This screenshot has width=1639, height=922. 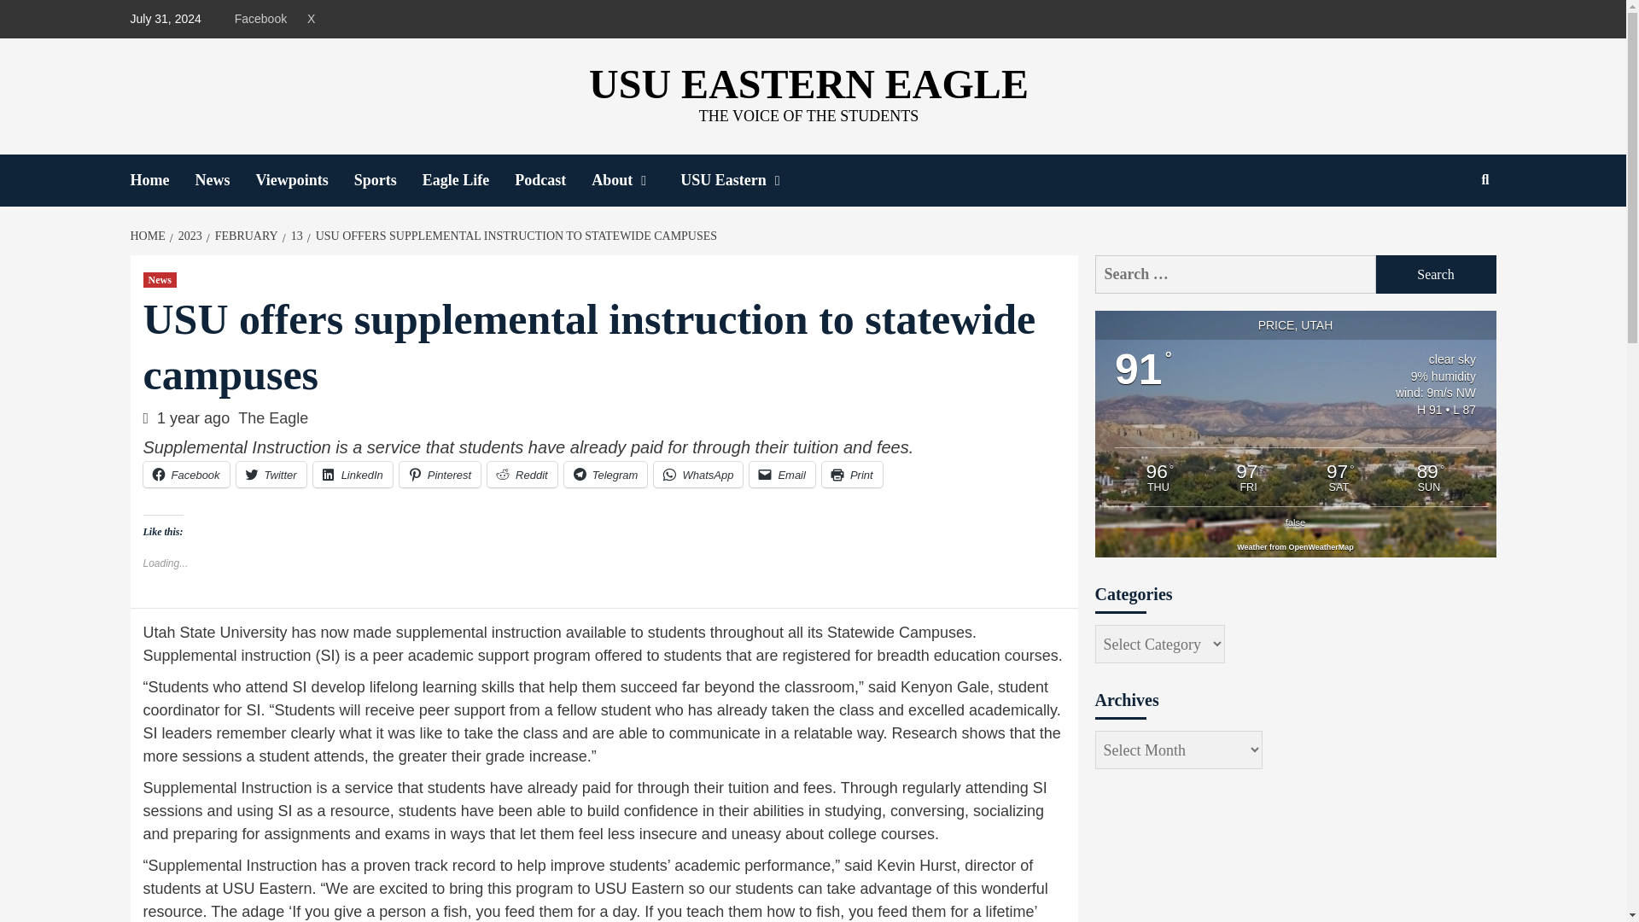 I want to click on Click to share on Twitter, so click(x=271, y=475).